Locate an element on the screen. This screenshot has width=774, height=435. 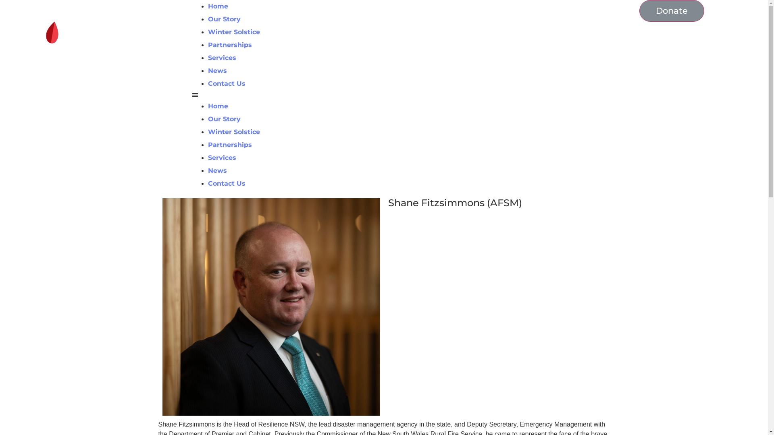
Donate is located at coordinates (672, 11).